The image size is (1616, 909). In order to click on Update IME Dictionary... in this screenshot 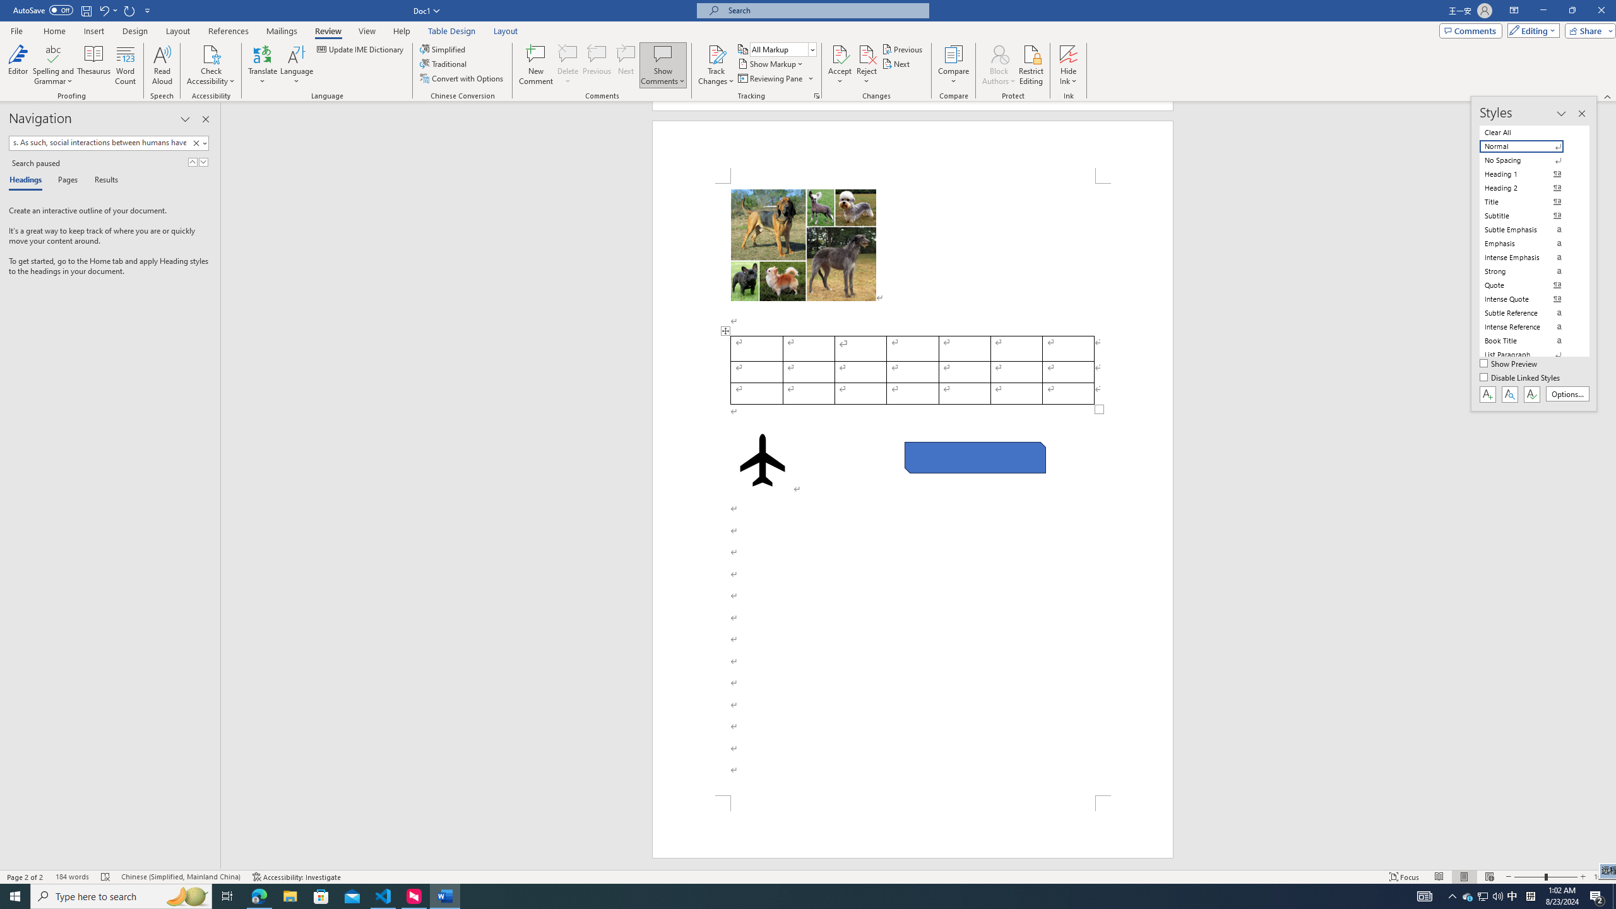, I will do `click(361, 49)`.